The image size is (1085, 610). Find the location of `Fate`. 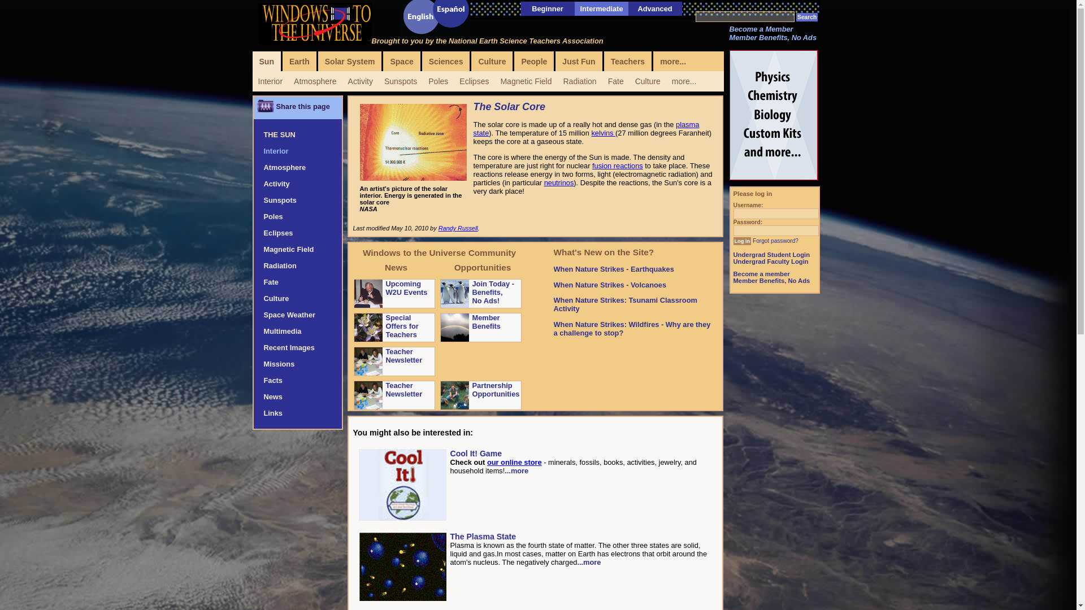

Fate is located at coordinates (615, 81).